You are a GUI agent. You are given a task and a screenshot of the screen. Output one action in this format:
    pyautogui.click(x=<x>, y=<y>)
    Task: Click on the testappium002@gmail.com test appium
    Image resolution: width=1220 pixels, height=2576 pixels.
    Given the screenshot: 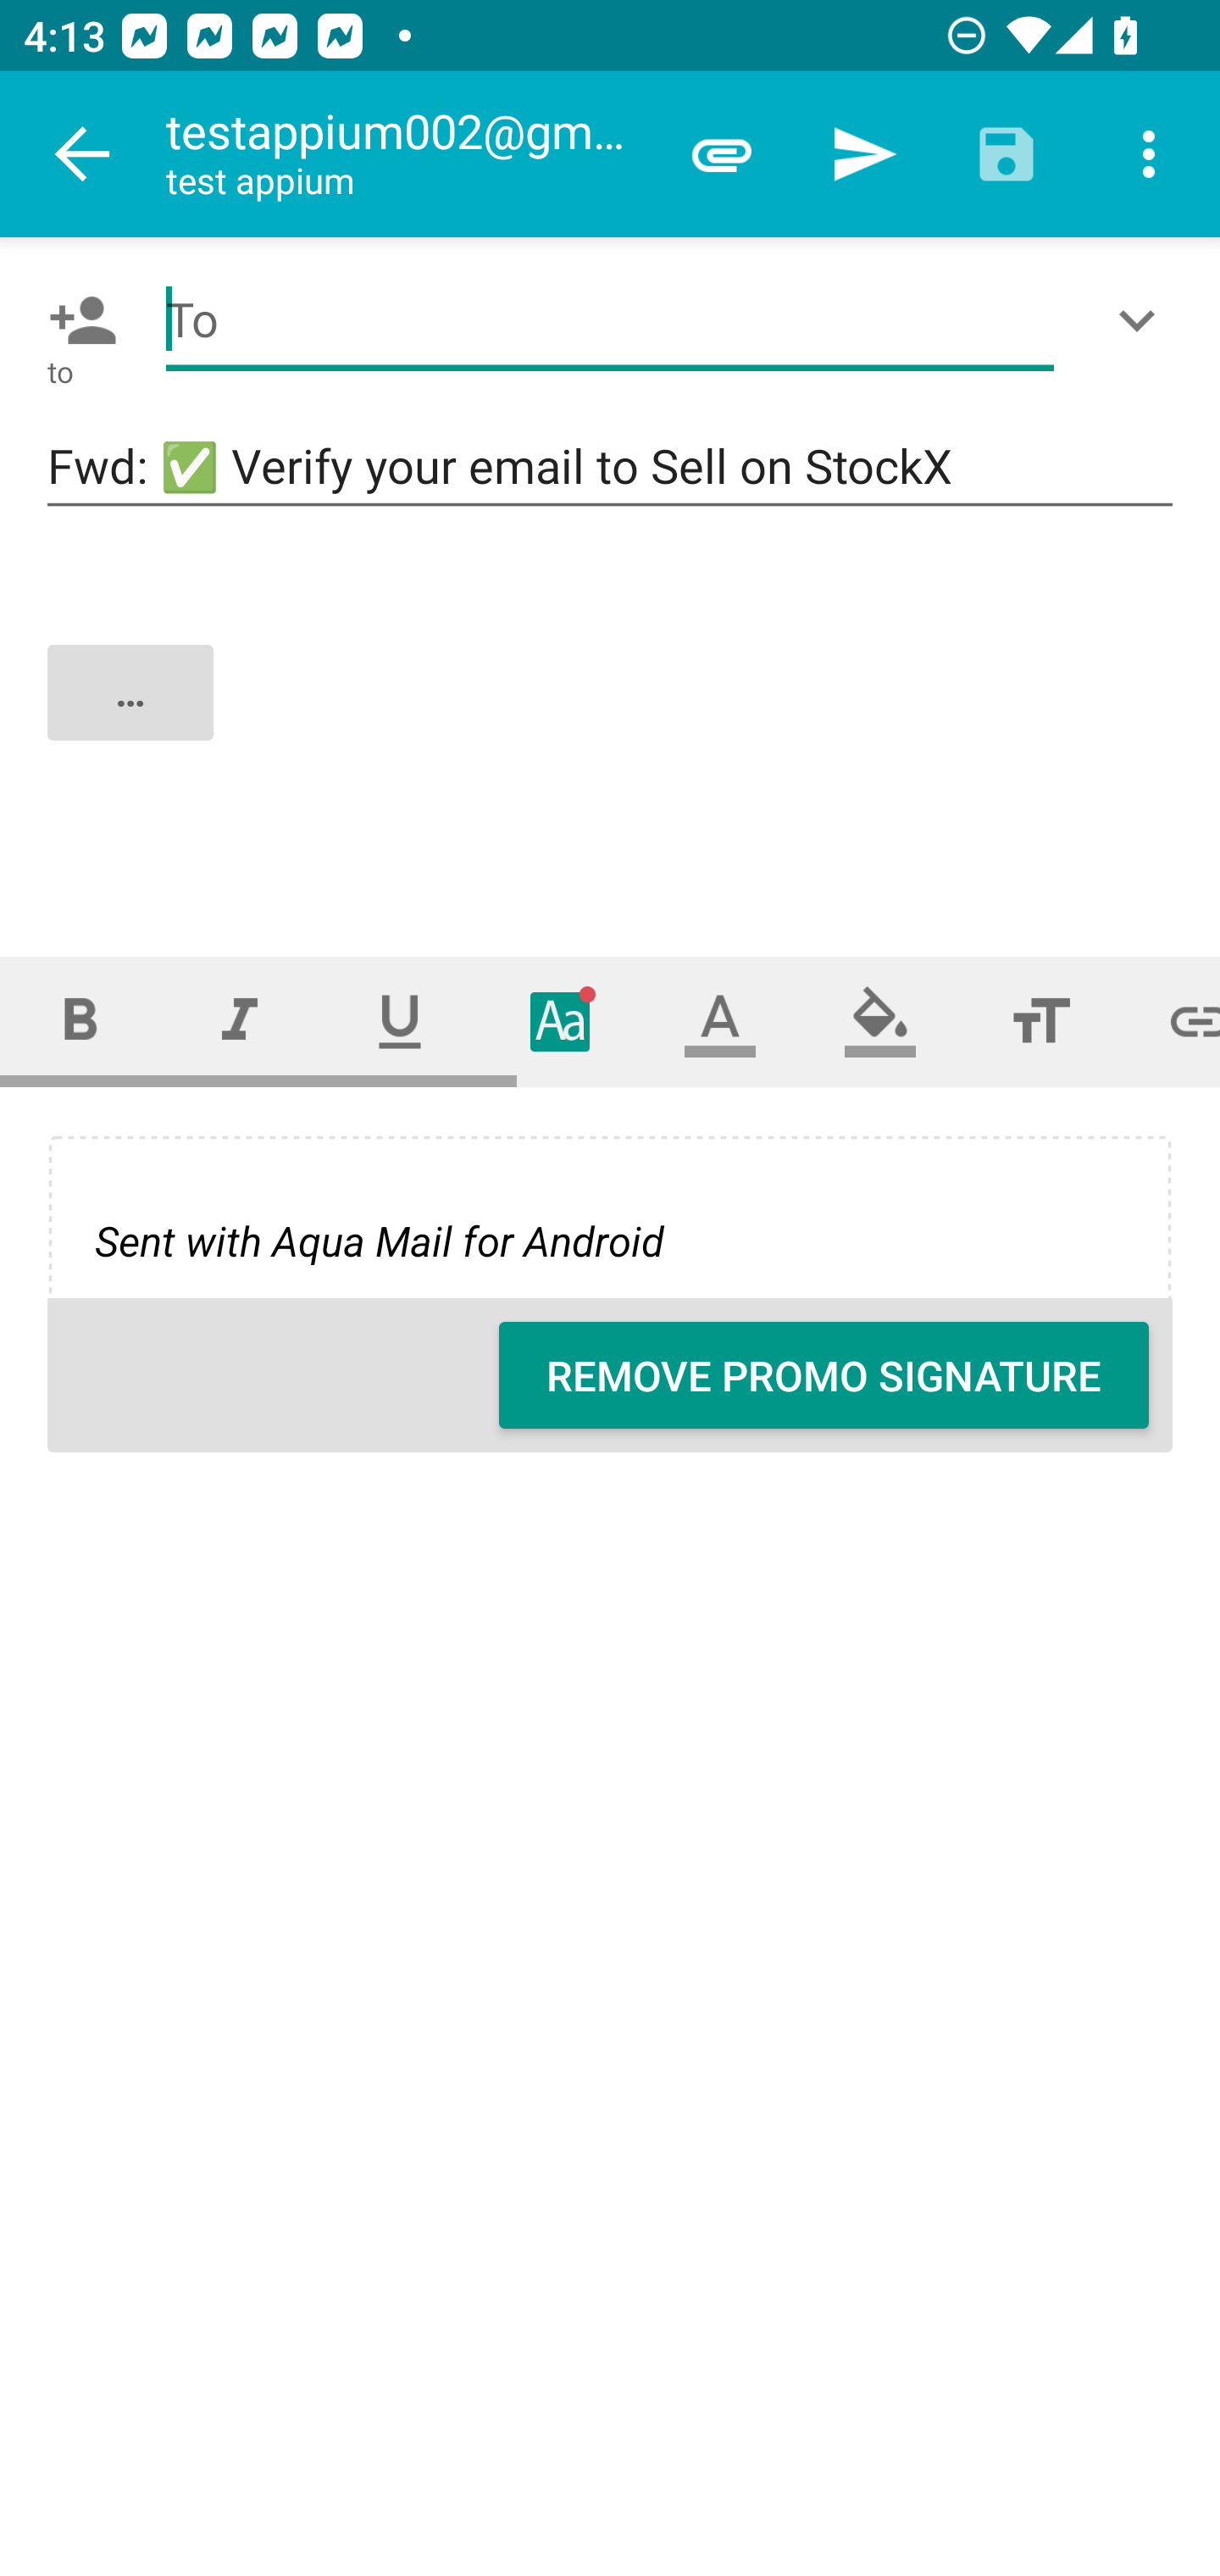 What is the action you would take?
    pyautogui.click(x=408, y=154)
    